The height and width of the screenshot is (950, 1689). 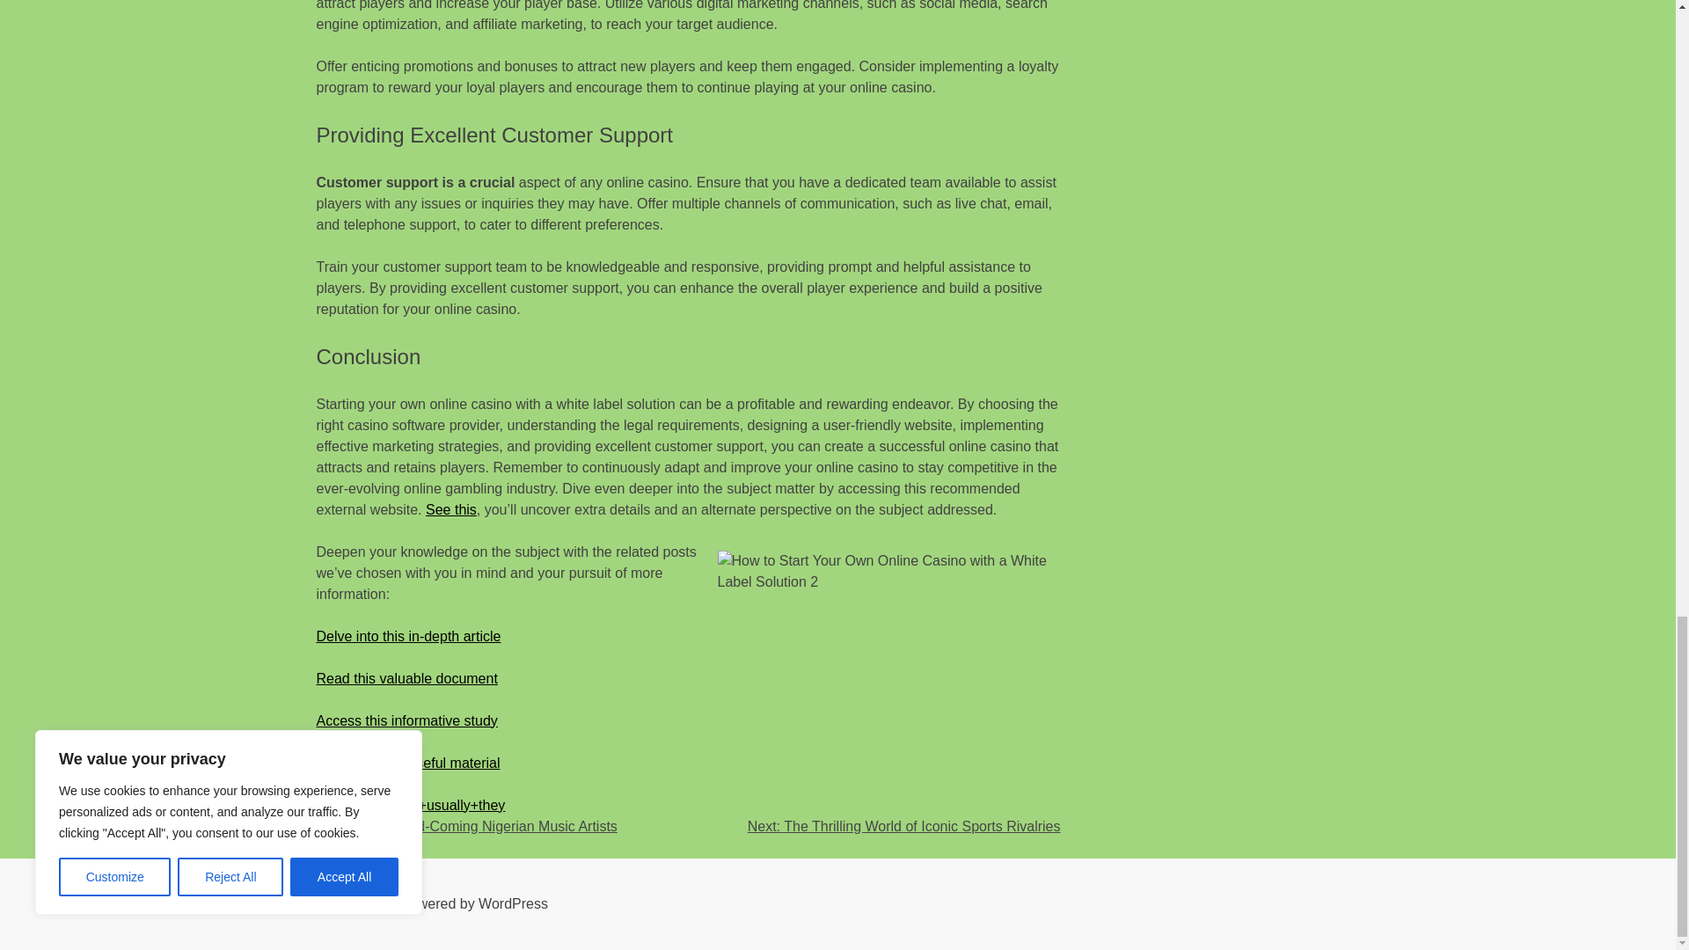 What do you see at coordinates (467, 826) in the screenshot?
I see `Previous: Up-and-Coming Nigerian Music Artists` at bounding box center [467, 826].